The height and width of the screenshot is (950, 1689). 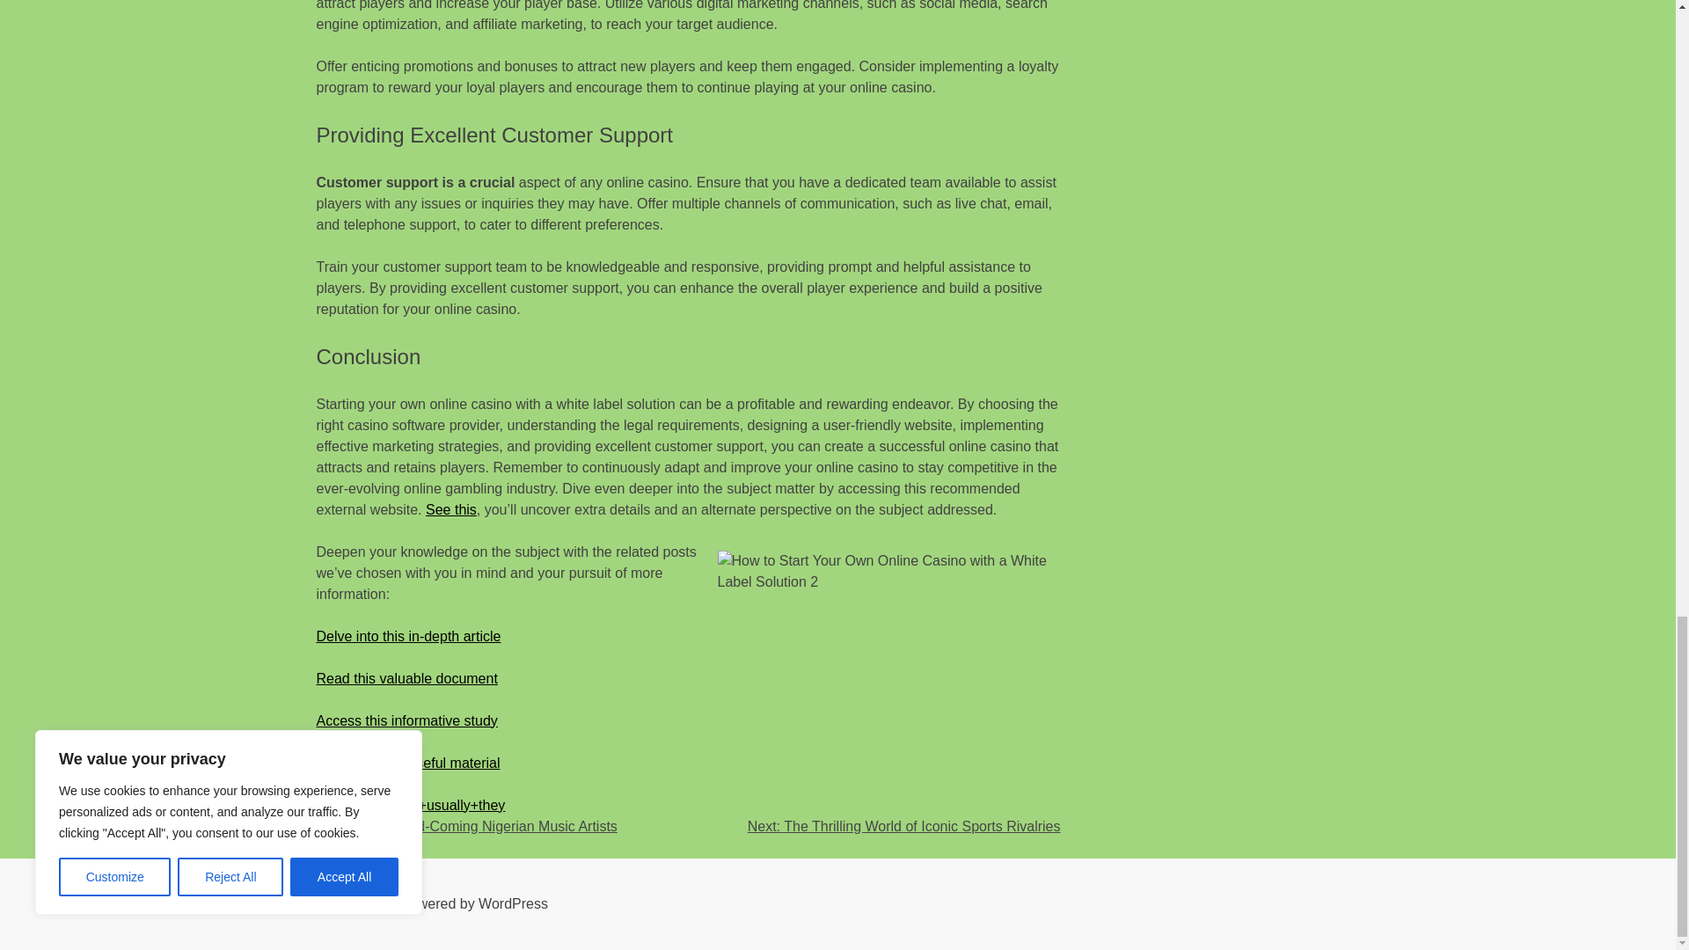 What do you see at coordinates (467, 826) in the screenshot?
I see `Previous: Up-and-Coming Nigerian Music Artists` at bounding box center [467, 826].